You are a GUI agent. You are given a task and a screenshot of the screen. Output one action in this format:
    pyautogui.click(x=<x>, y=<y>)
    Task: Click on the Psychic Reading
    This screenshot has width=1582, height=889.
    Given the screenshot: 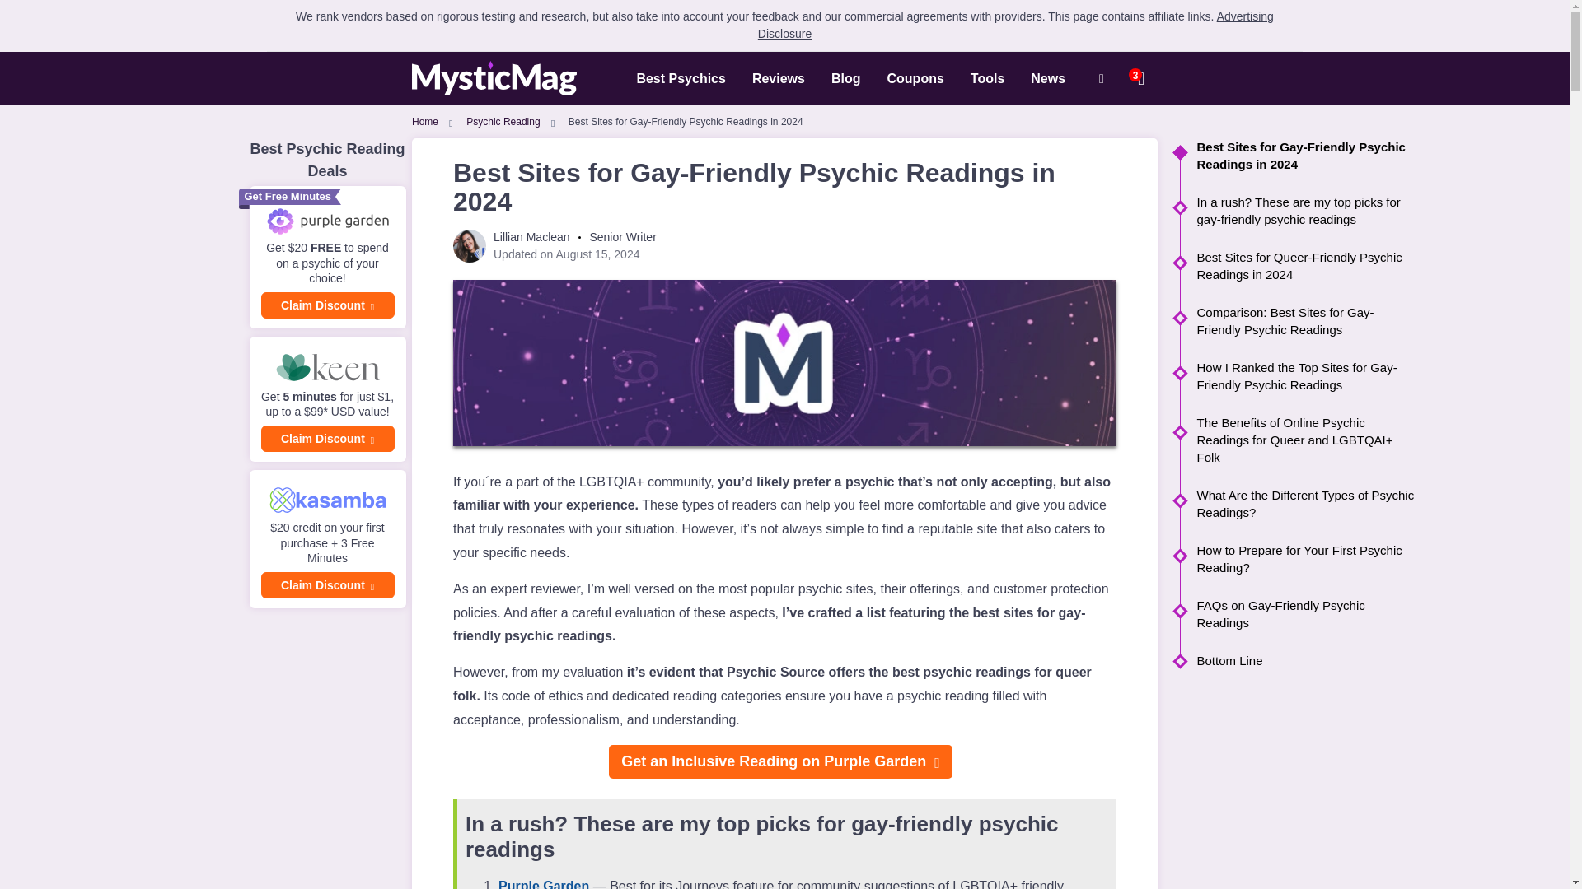 What is the action you would take?
    pyautogui.click(x=503, y=122)
    